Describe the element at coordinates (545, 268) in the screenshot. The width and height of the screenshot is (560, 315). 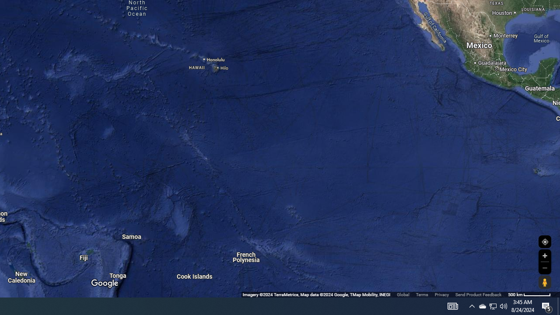
I see `Zoom out` at that location.